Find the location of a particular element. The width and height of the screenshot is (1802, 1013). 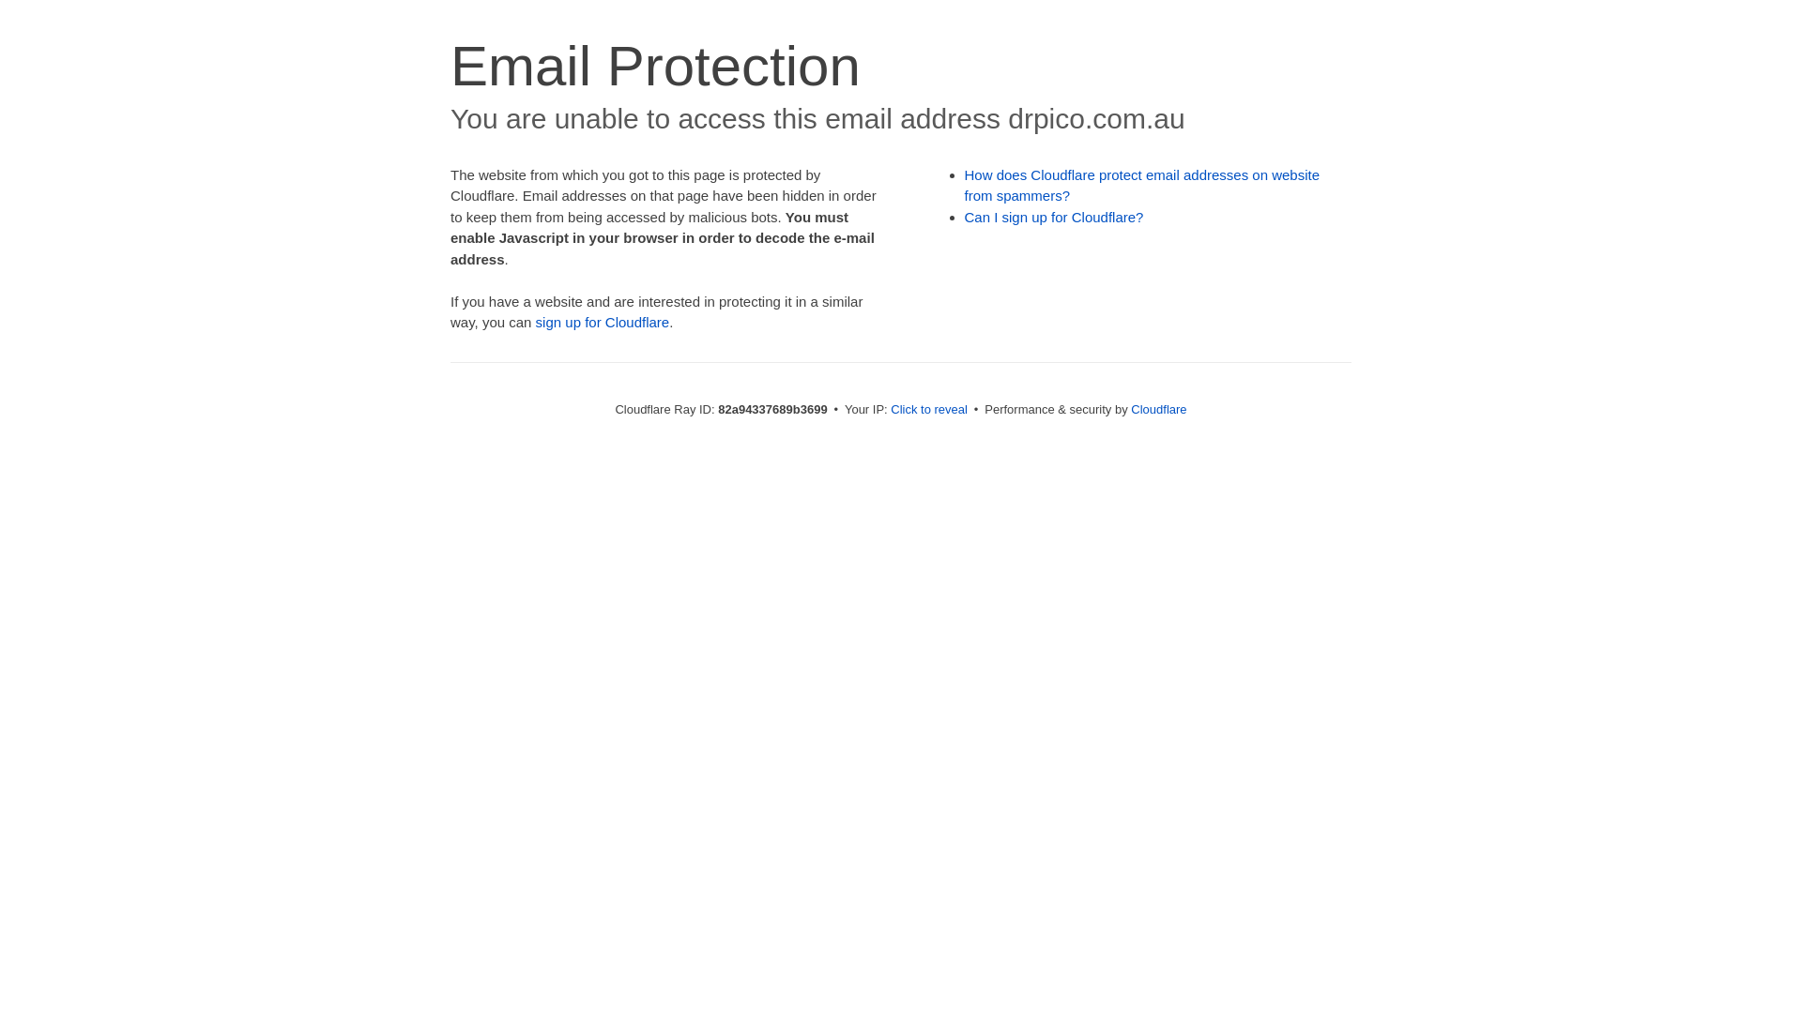

Cloudflare is located at coordinates (1158, 409).